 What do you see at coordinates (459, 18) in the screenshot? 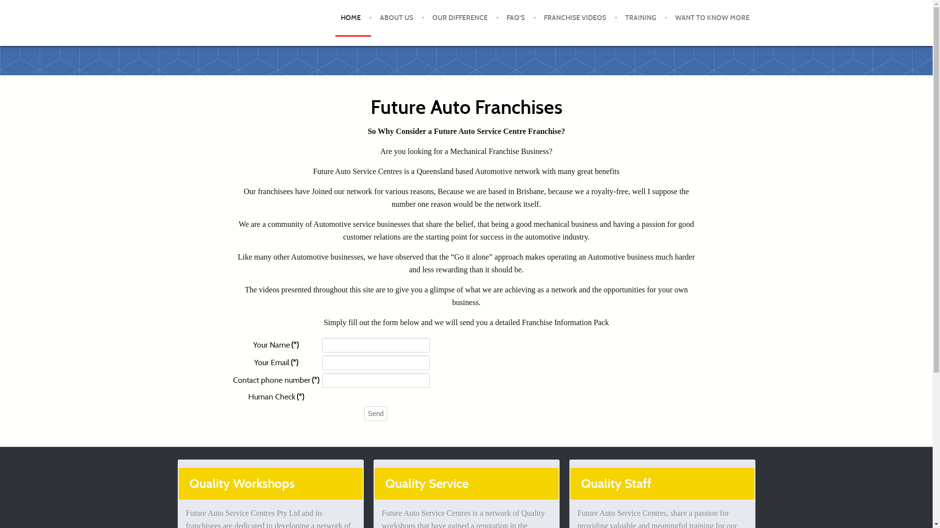
I see `OUR DIFFERENCE` at bounding box center [459, 18].